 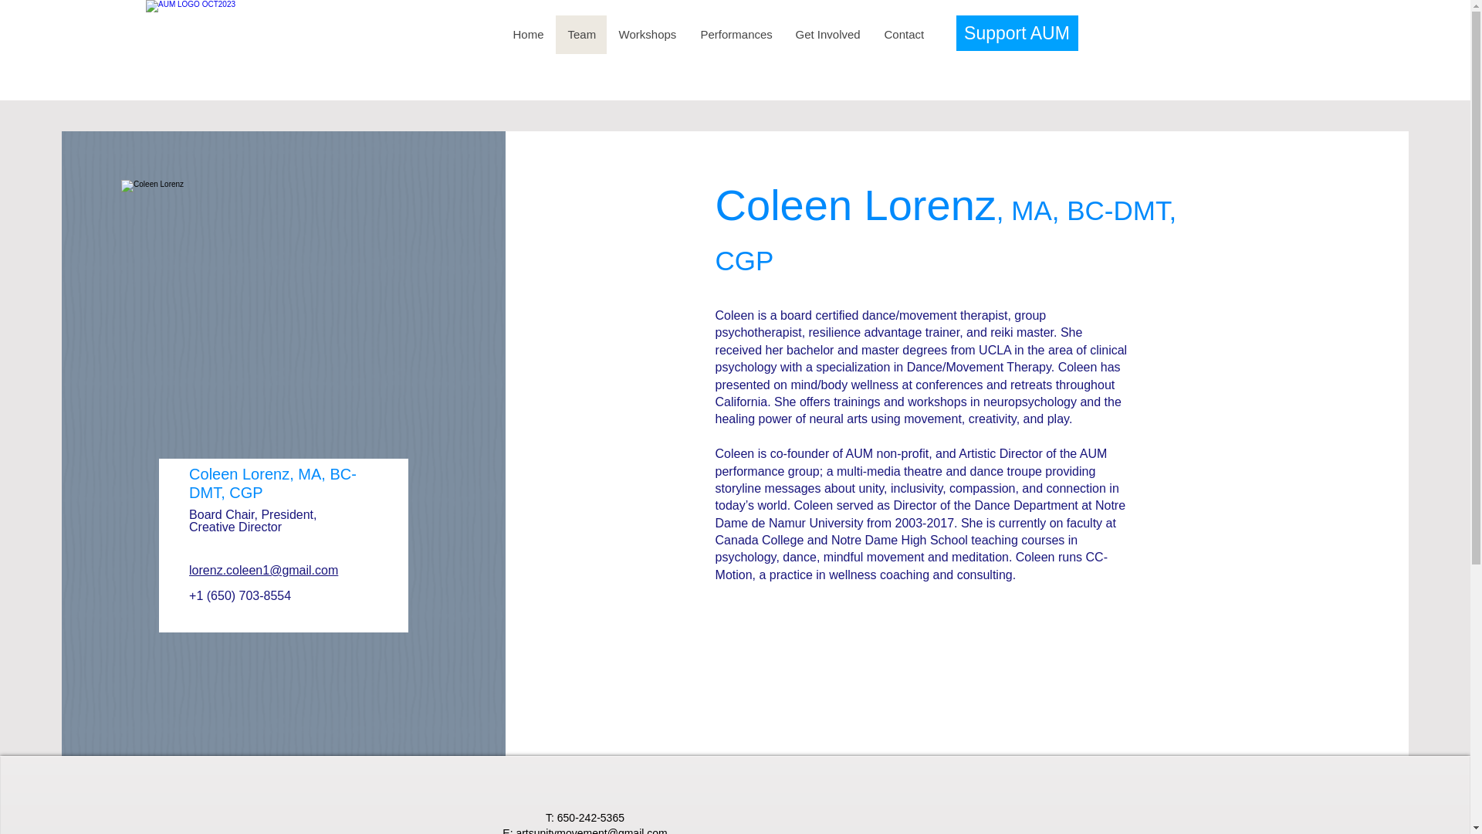 What do you see at coordinates (647, 35) in the screenshot?
I see `Workshops` at bounding box center [647, 35].